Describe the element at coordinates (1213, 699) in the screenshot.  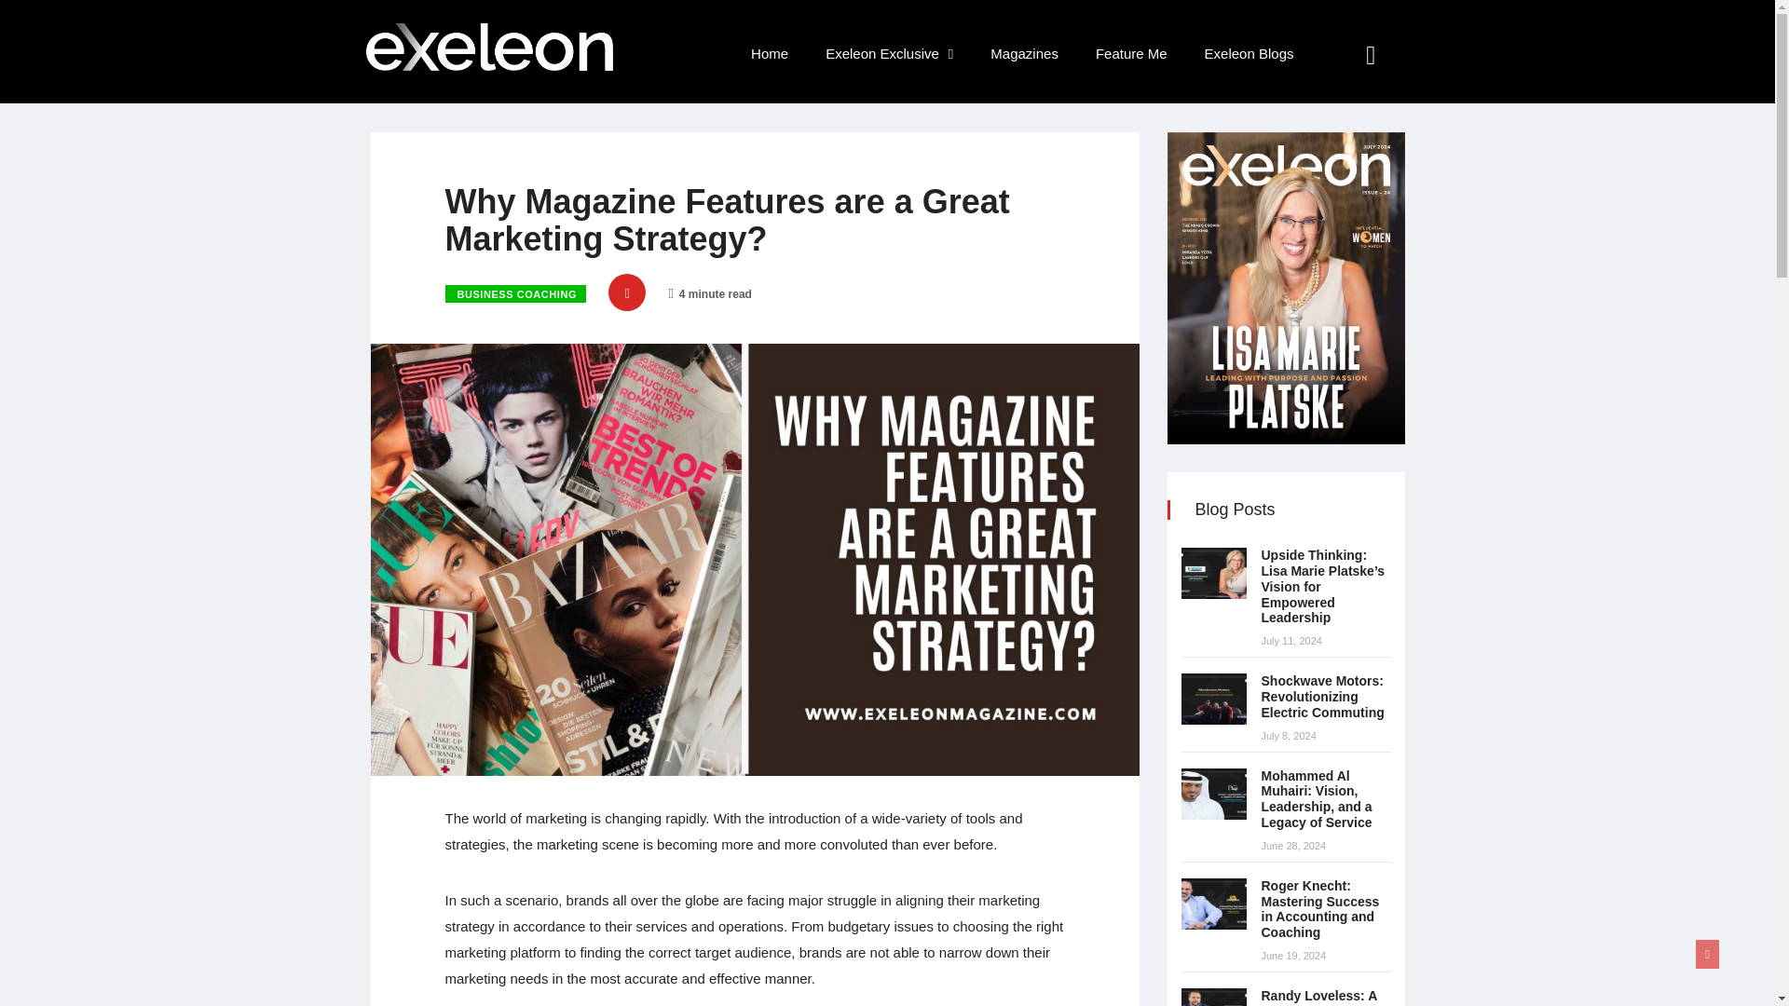
I see `Shockwave Motors: Revolutionizing Electric Commuting` at that location.